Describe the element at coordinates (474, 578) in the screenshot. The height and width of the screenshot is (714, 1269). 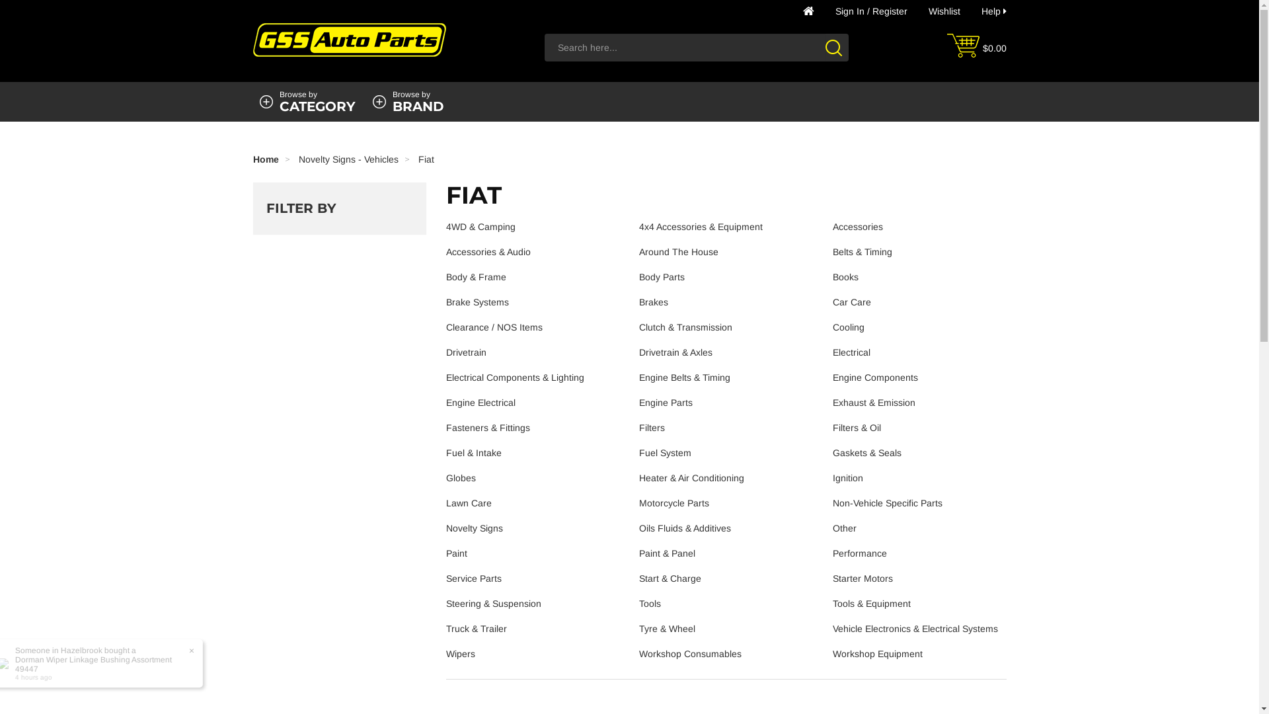
I see `Service Parts` at that location.